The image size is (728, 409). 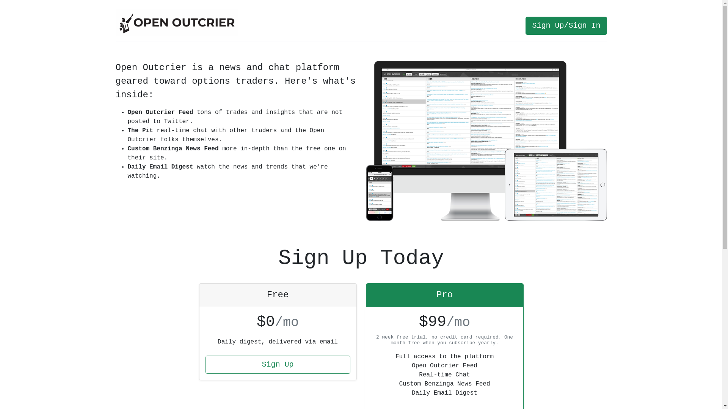 I want to click on Sign Up, so click(x=278, y=365).